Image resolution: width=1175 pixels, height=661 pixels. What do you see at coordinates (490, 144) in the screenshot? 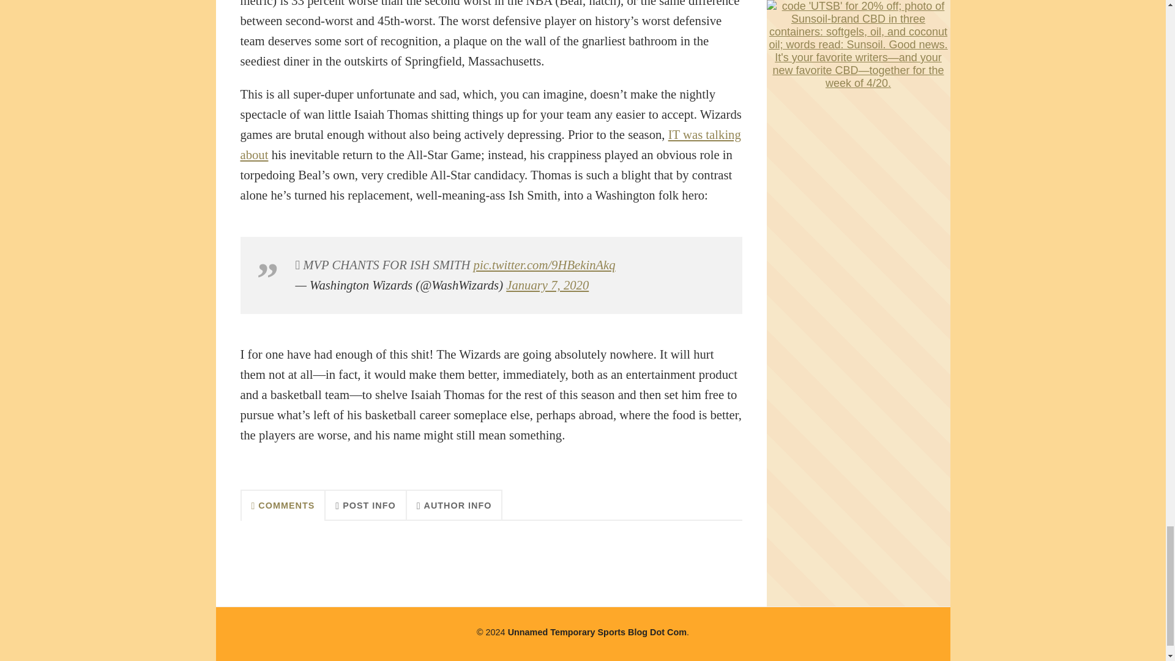
I see `IT was talking about` at bounding box center [490, 144].